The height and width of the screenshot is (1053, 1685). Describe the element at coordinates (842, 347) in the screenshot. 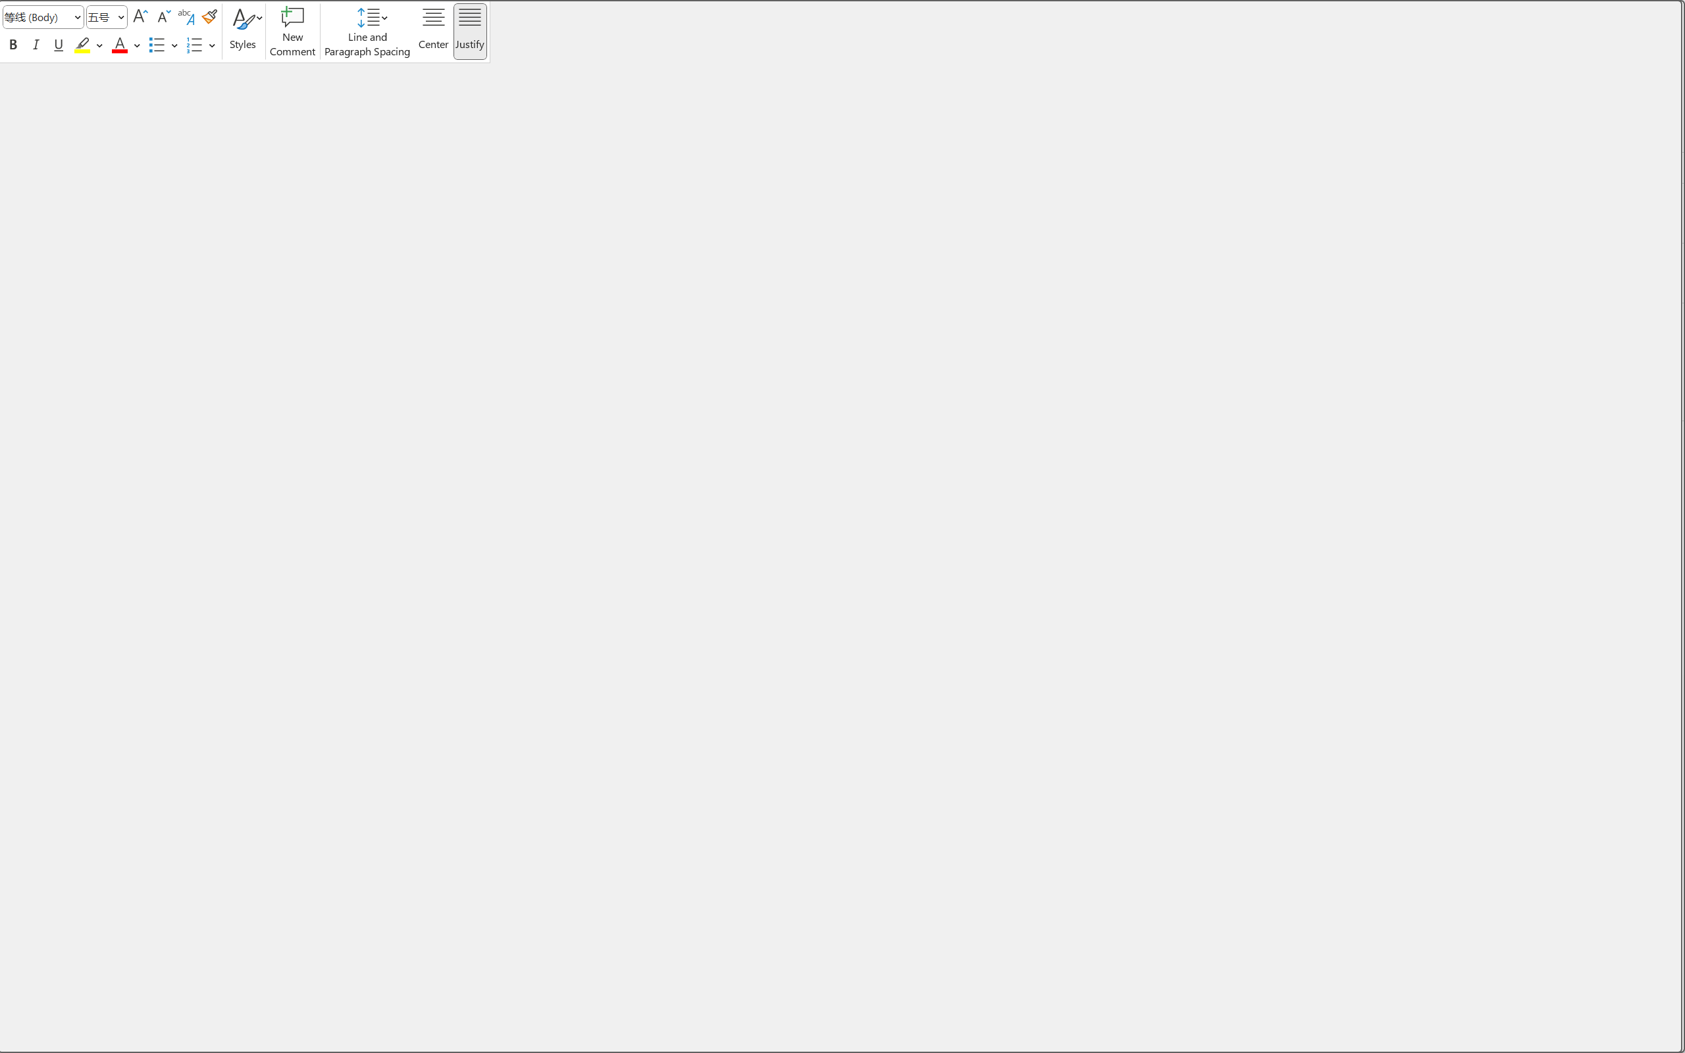

I see `Synonyms` at that location.